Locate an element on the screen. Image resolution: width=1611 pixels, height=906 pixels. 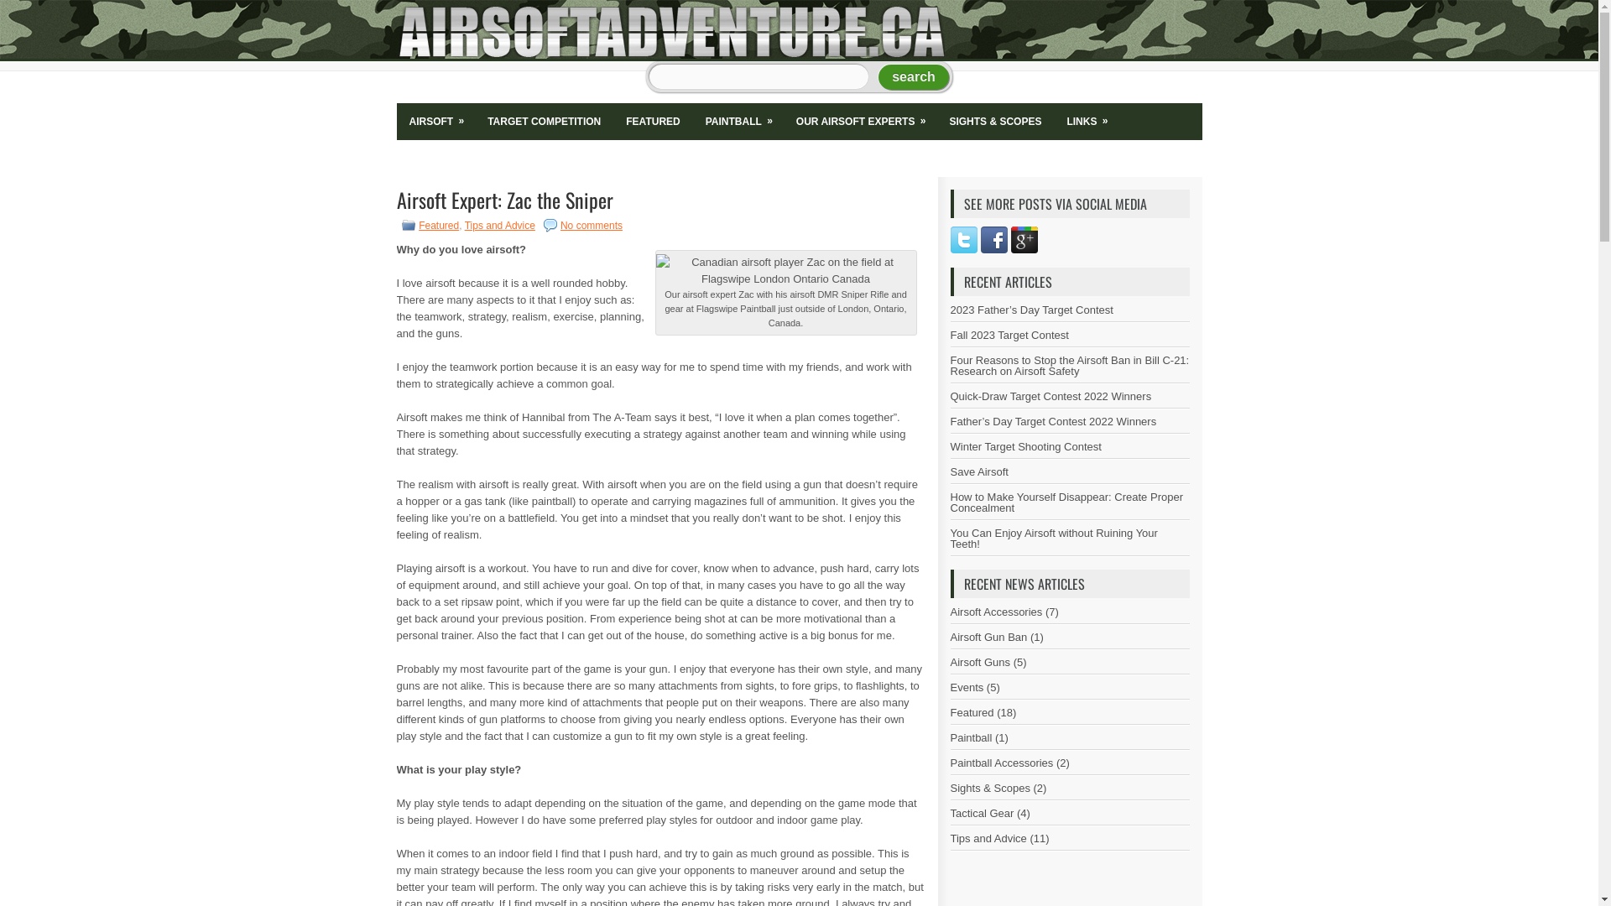
Winter Target Shooting Contest is located at coordinates (1025, 446).